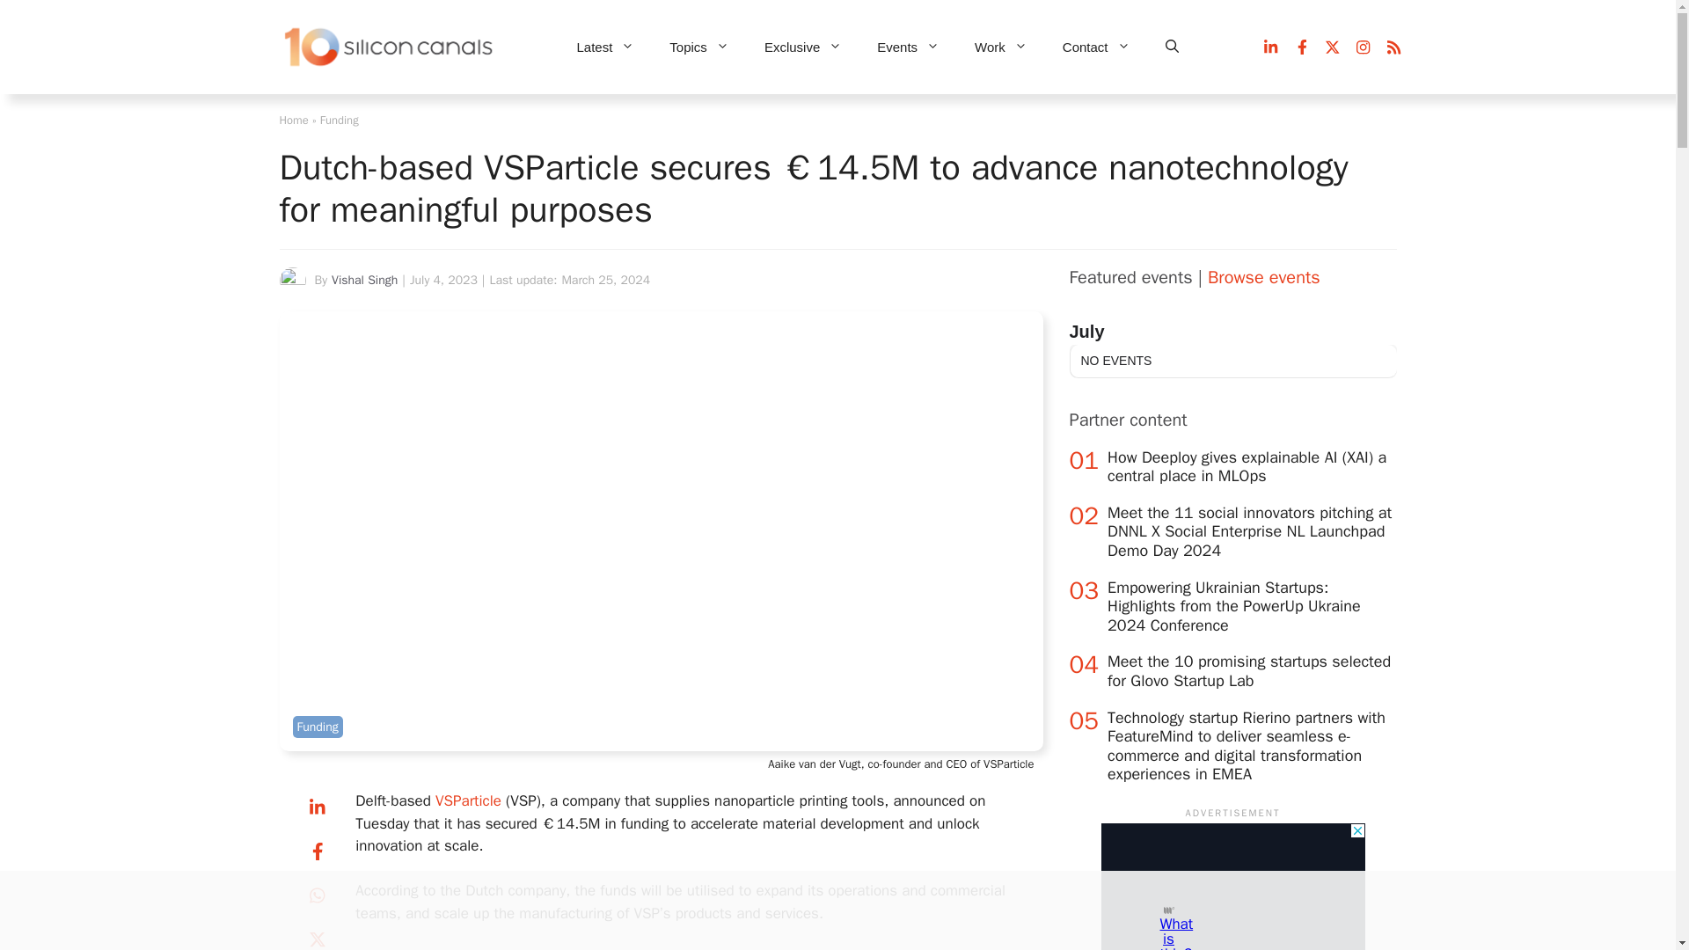 The image size is (1689, 950). Describe the element at coordinates (822, 910) in the screenshot. I see `3rd party ad content` at that location.